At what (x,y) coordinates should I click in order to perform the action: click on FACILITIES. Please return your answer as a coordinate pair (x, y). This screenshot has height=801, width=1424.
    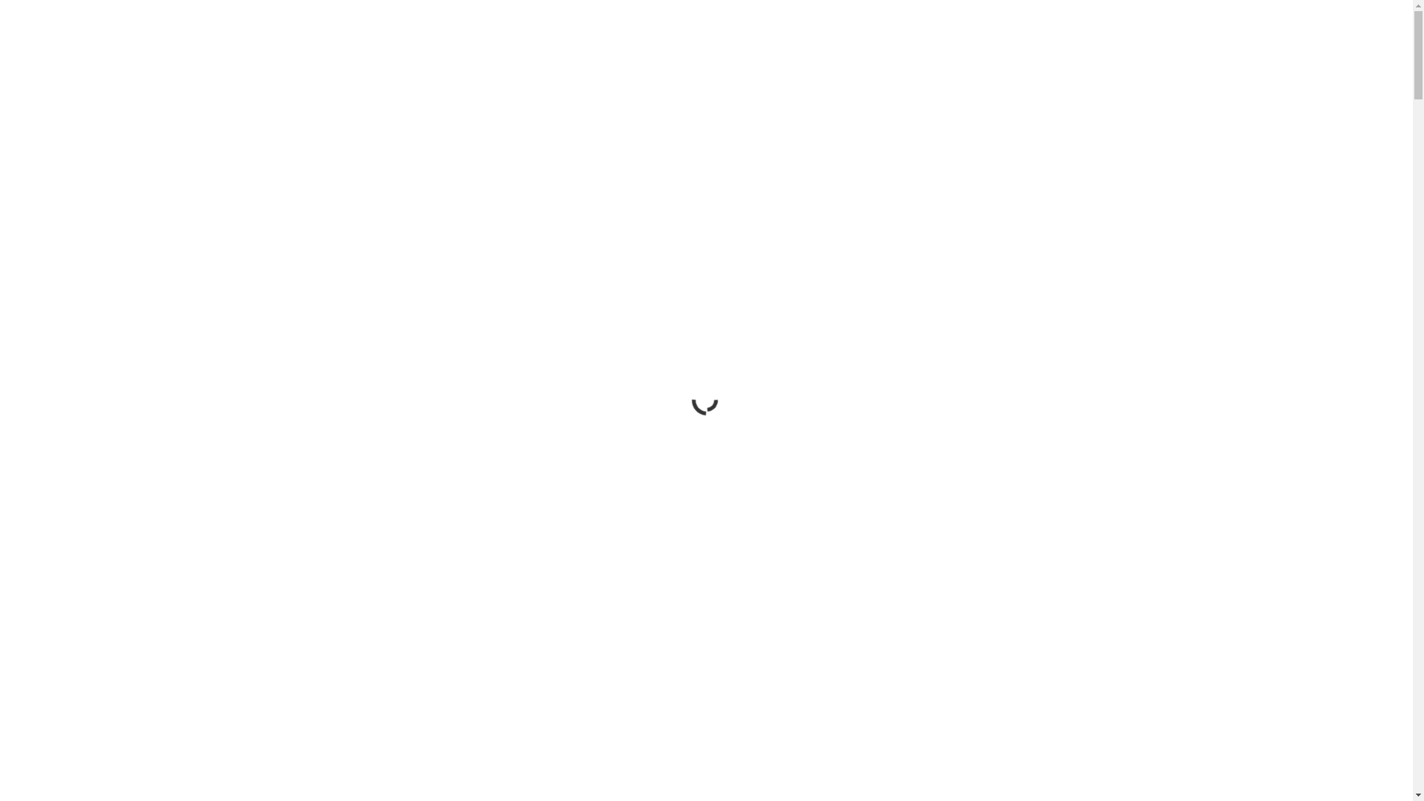
    Looking at the image, I should click on (1055, 48).